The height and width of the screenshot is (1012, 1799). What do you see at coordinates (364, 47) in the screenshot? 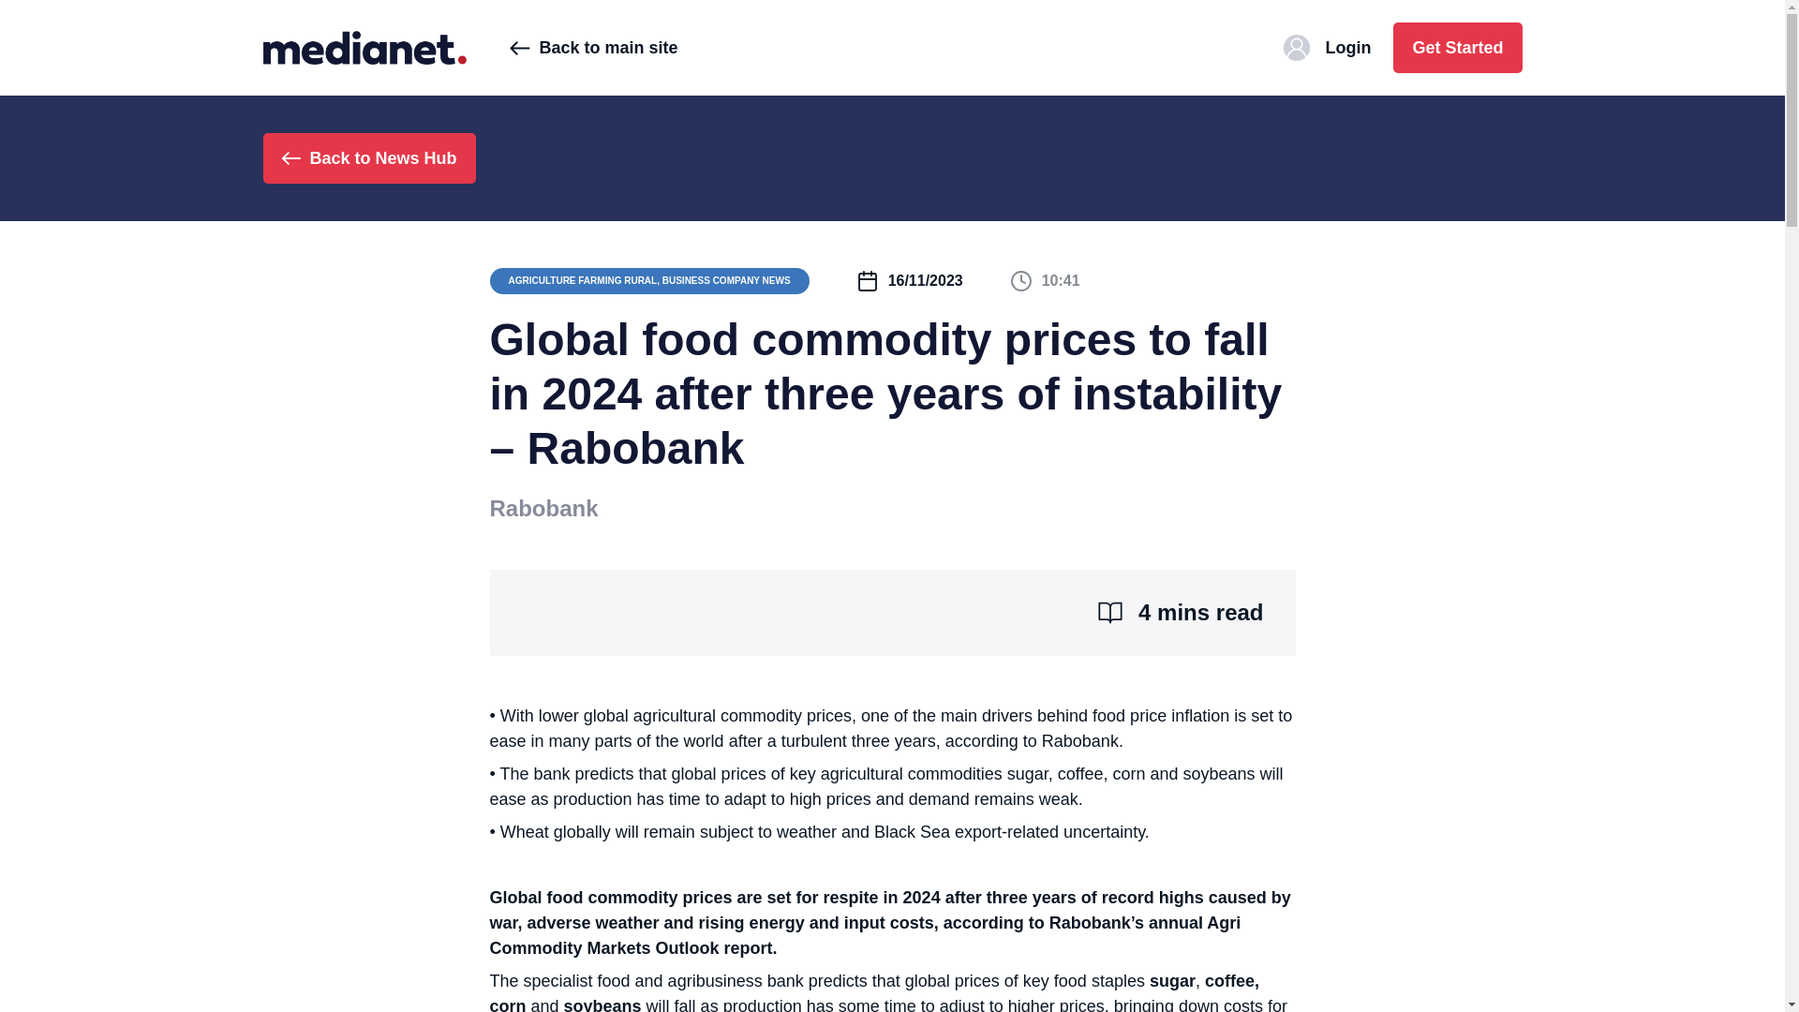
I see `News Hub` at bounding box center [364, 47].